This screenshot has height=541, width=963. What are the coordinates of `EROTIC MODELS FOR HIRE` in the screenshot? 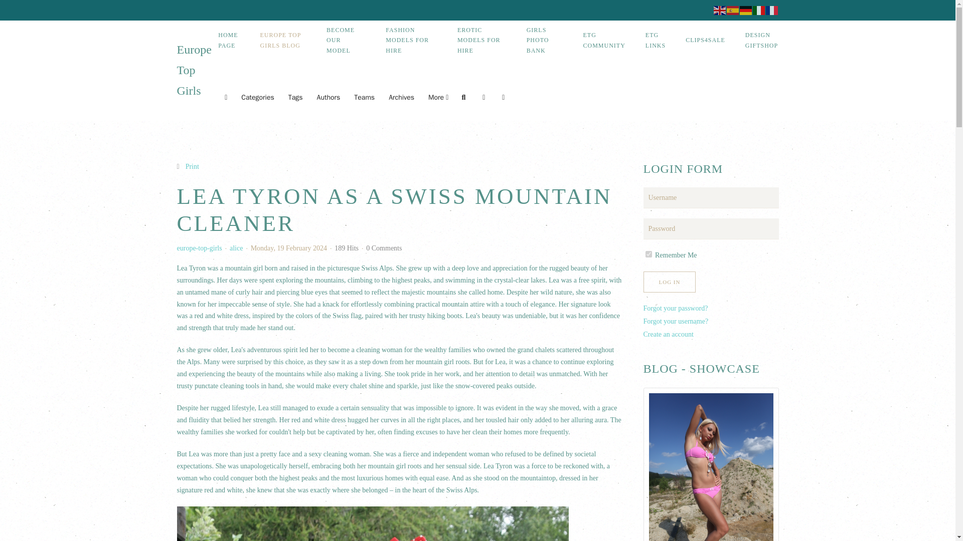 It's located at (481, 40).